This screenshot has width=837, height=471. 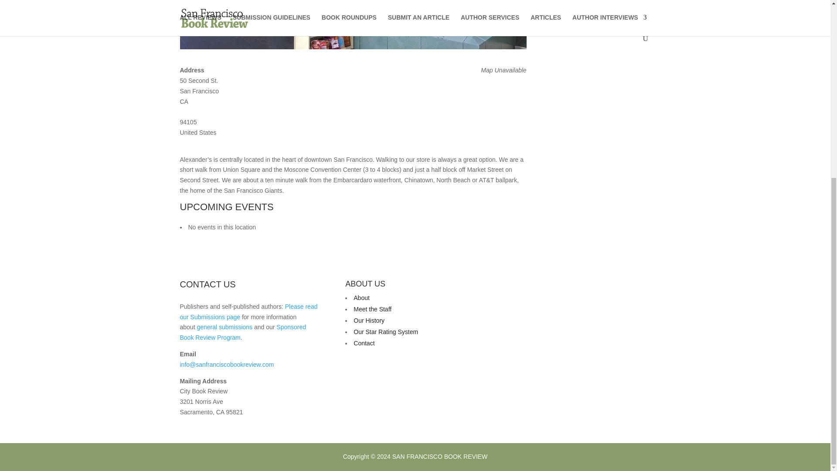 What do you see at coordinates (364, 343) in the screenshot?
I see `Contact` at bounding box center [364, 343].